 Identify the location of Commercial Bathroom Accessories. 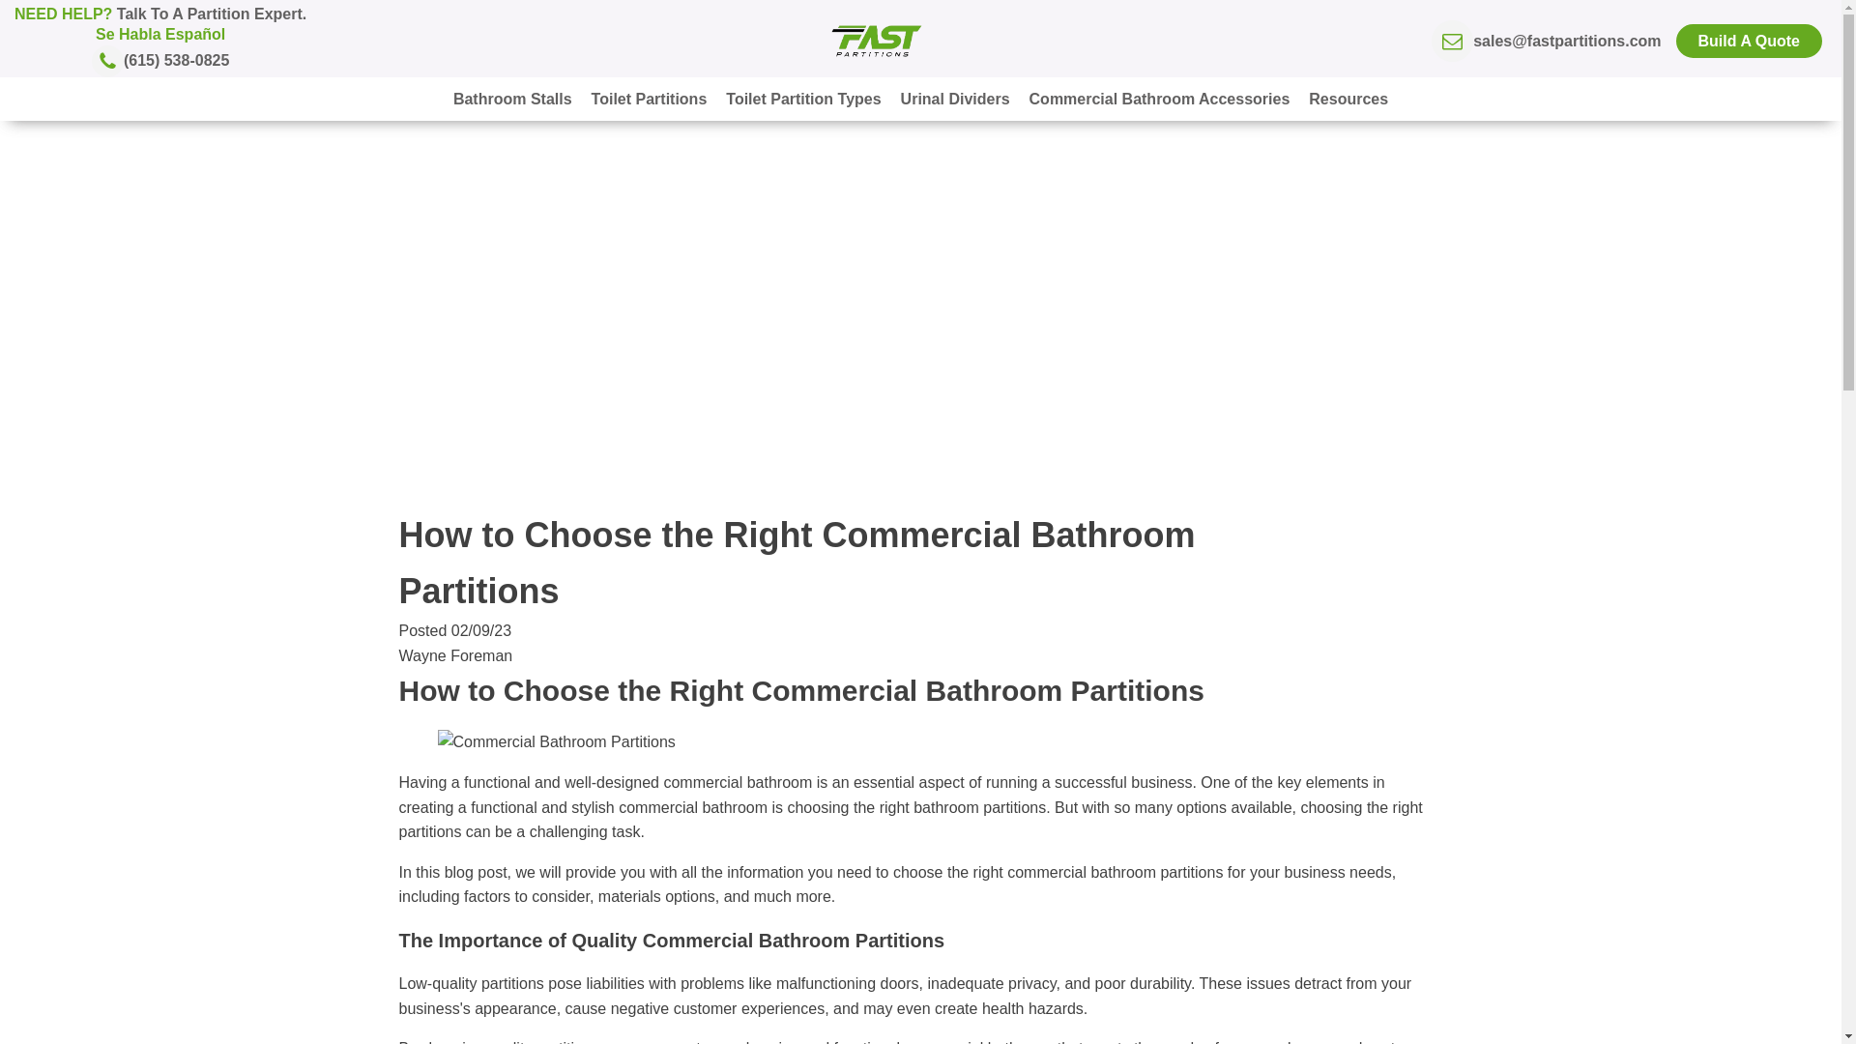
(1160, 99).